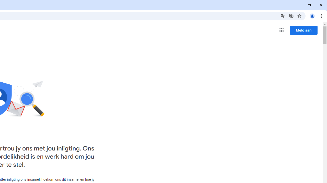 This screenshot has width=327, height=183. I want to click on Meld aan, so click(303, 30).